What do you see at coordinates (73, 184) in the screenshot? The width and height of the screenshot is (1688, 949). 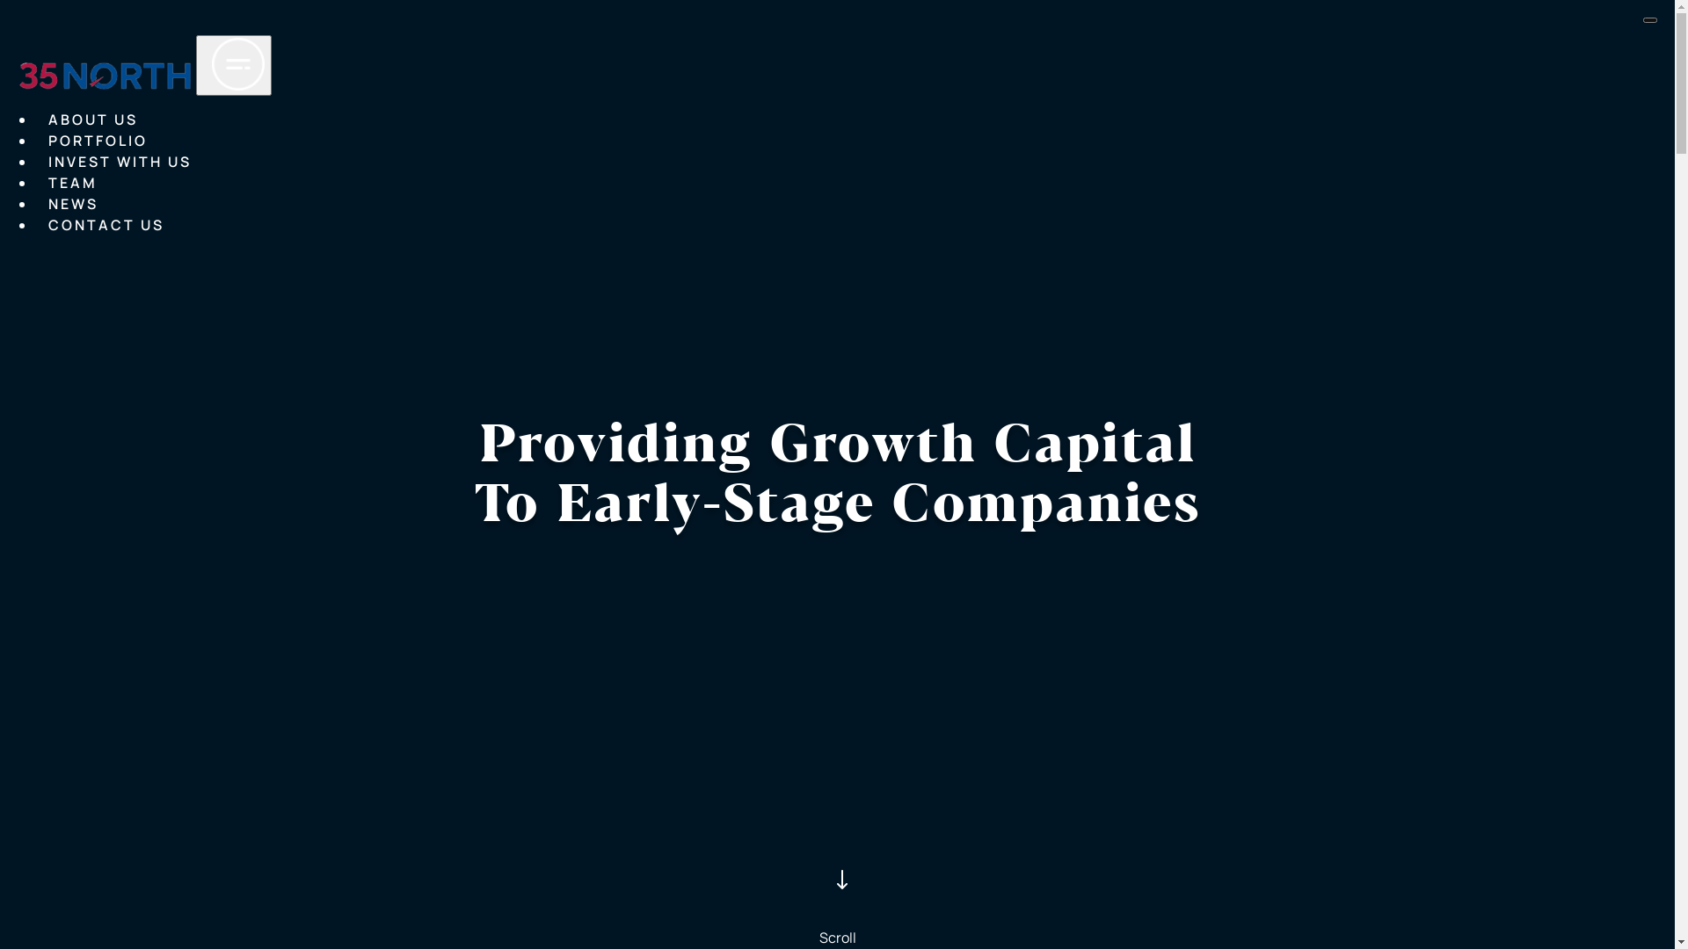 I see `TEAM` at bounding box center [73, 184].